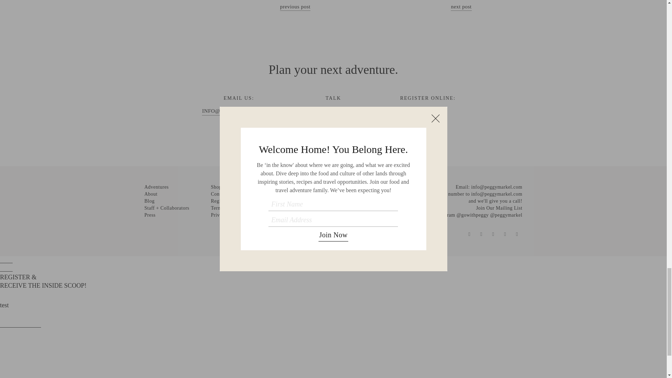 This screenshot has height=378, width=672. I want to click on Visit us on Youtube, so click(517, 234).